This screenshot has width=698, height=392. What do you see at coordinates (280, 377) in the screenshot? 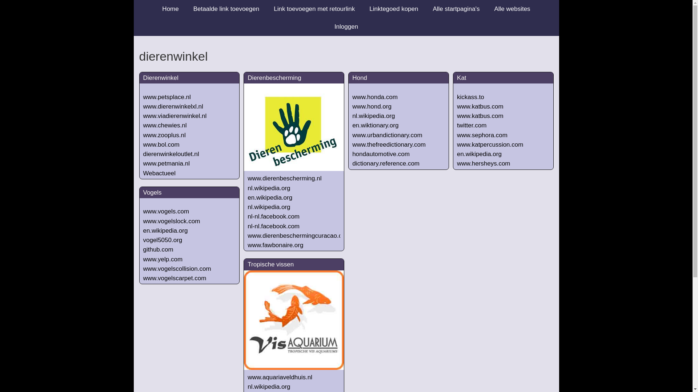
I see `www.aquariaveldhuis.nl` at bounding box center [280, 377].